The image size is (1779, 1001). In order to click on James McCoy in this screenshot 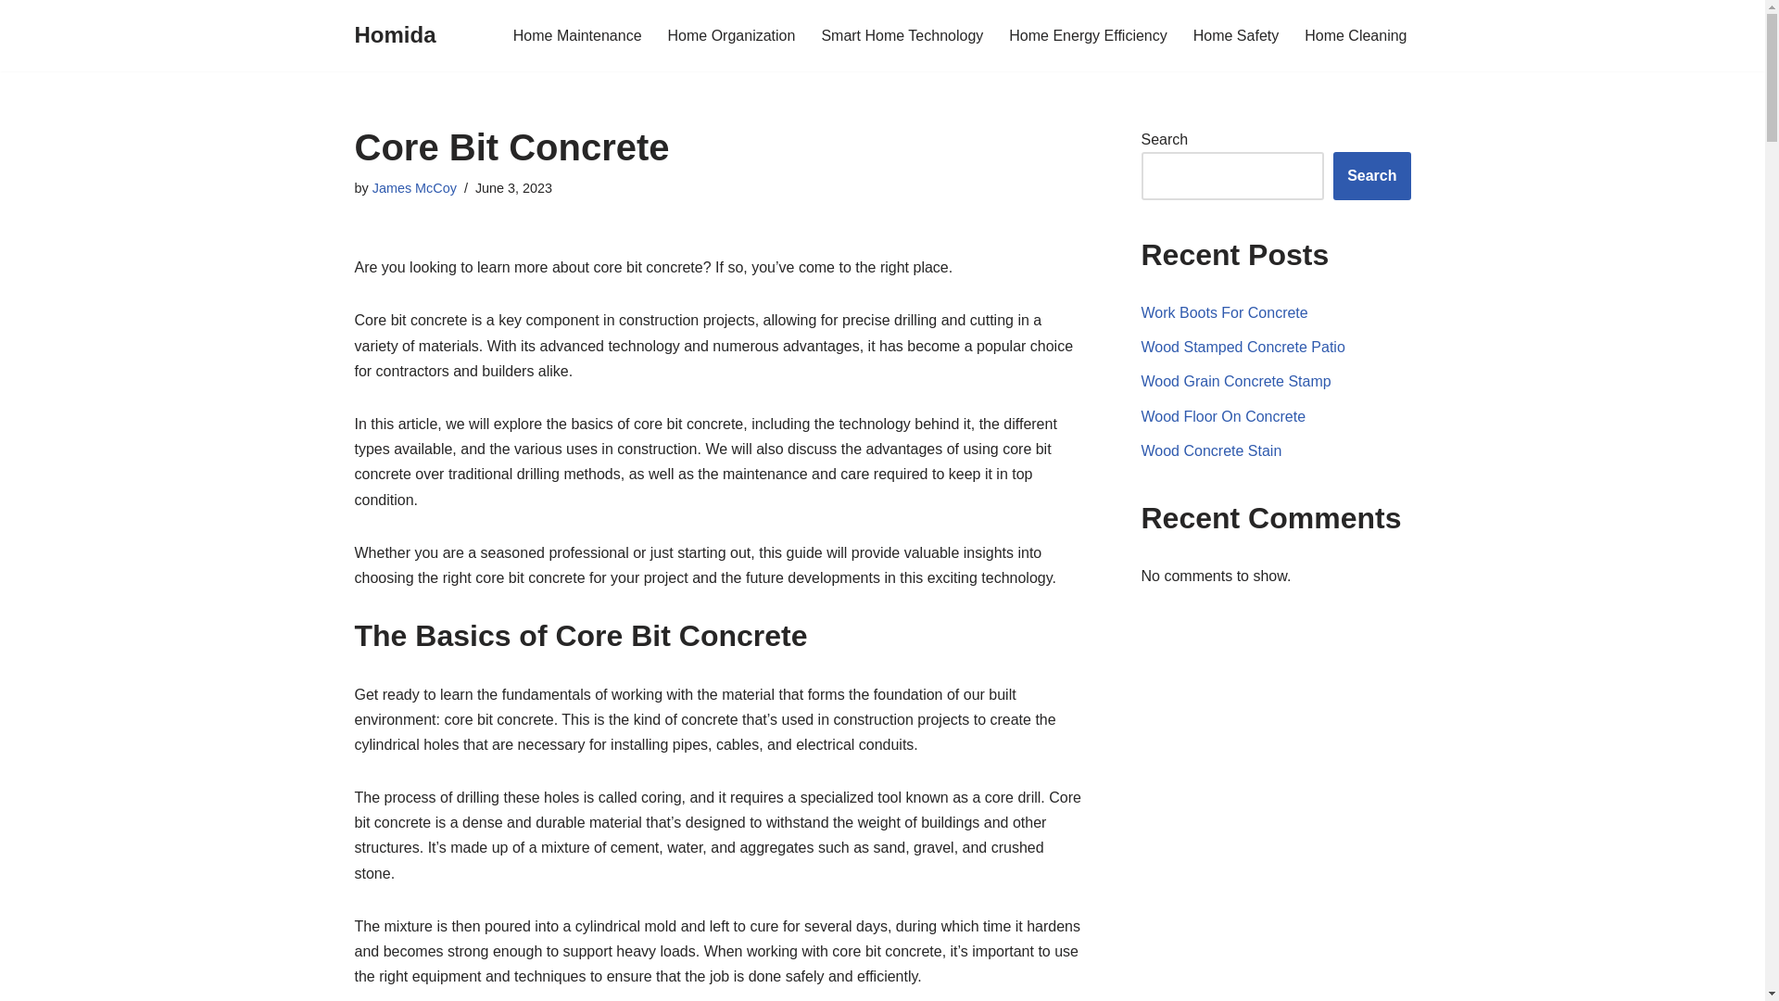, I will do `click(414, 187)`.